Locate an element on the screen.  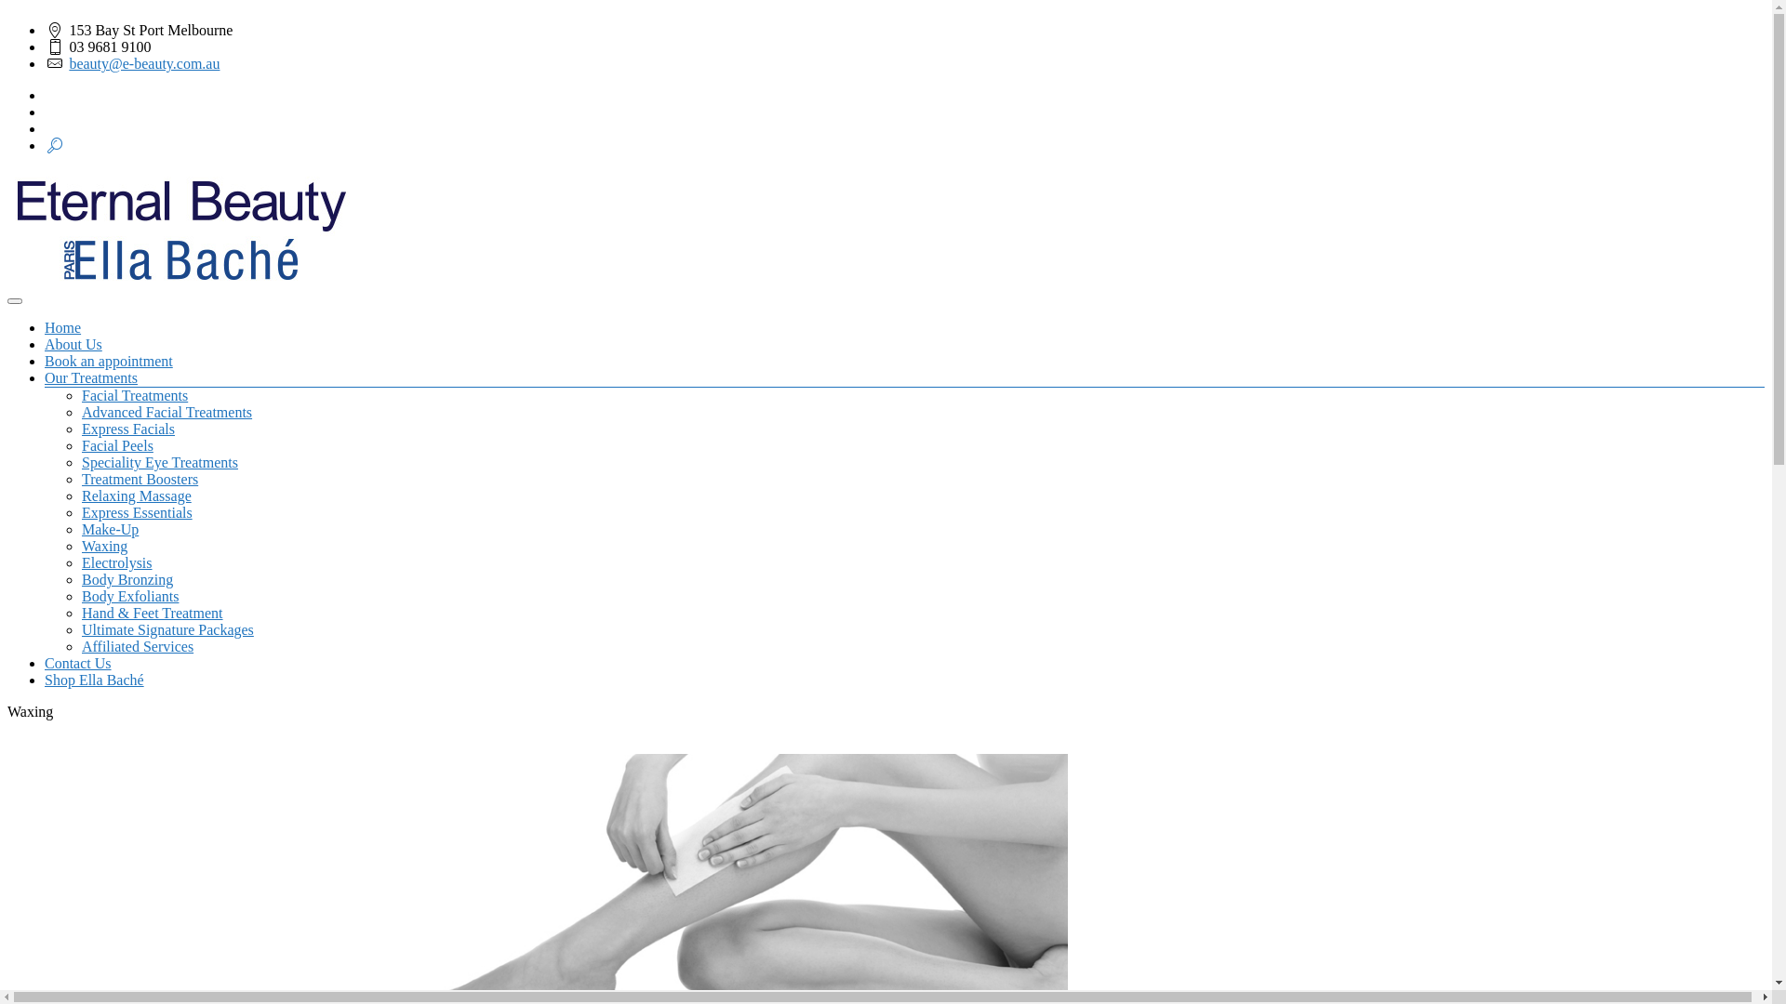
Electrolysis is located at coordinates (117, 563).